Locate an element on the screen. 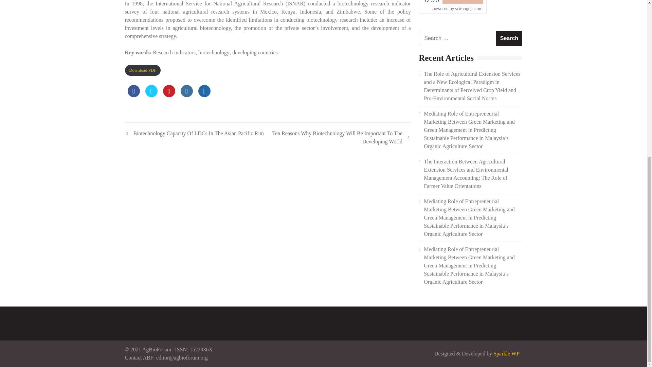  Share on LinkedIn is located at coordinates (187, 95).